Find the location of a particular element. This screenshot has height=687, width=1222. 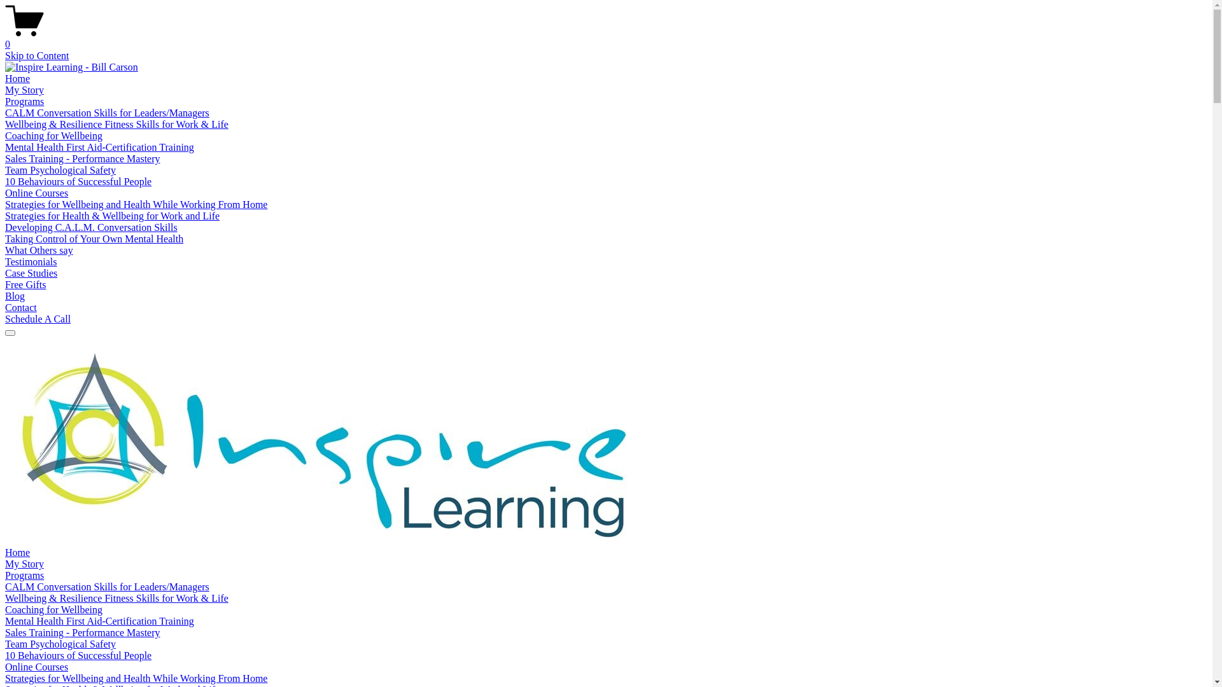

Wellbeing & Resilience Fitness Skills for Work & Life is located at coordinates (117, 124).